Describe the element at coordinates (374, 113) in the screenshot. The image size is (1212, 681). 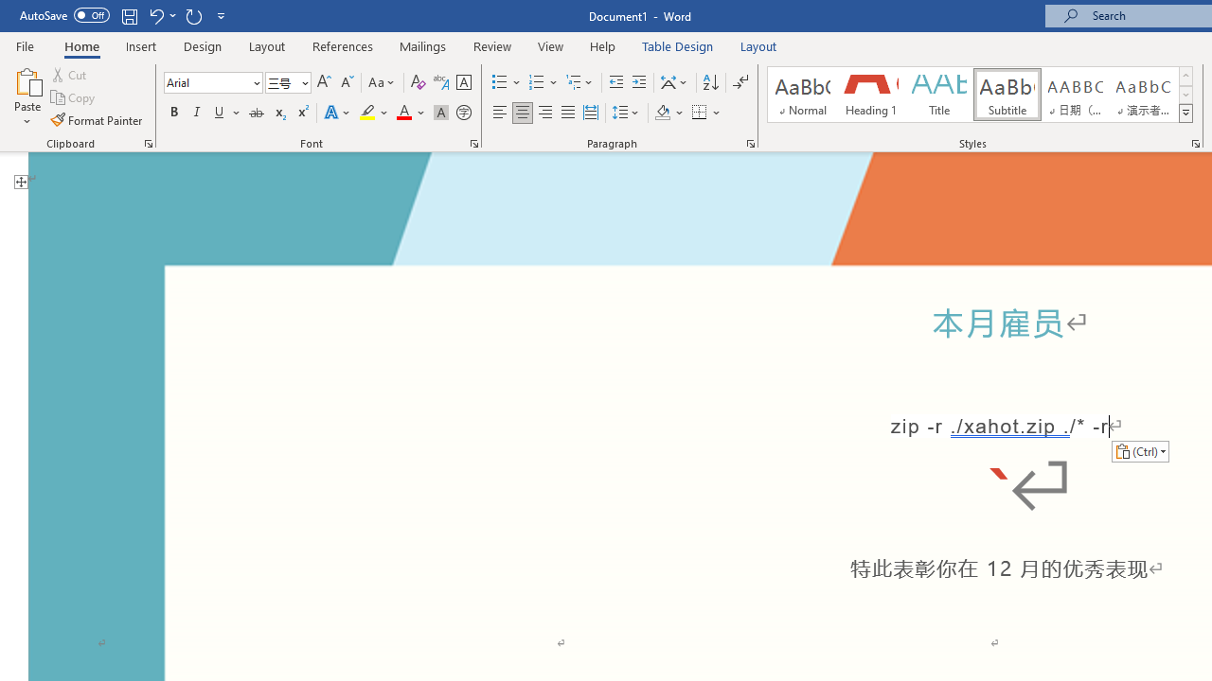
I see `Text Highlight Color` at that location.